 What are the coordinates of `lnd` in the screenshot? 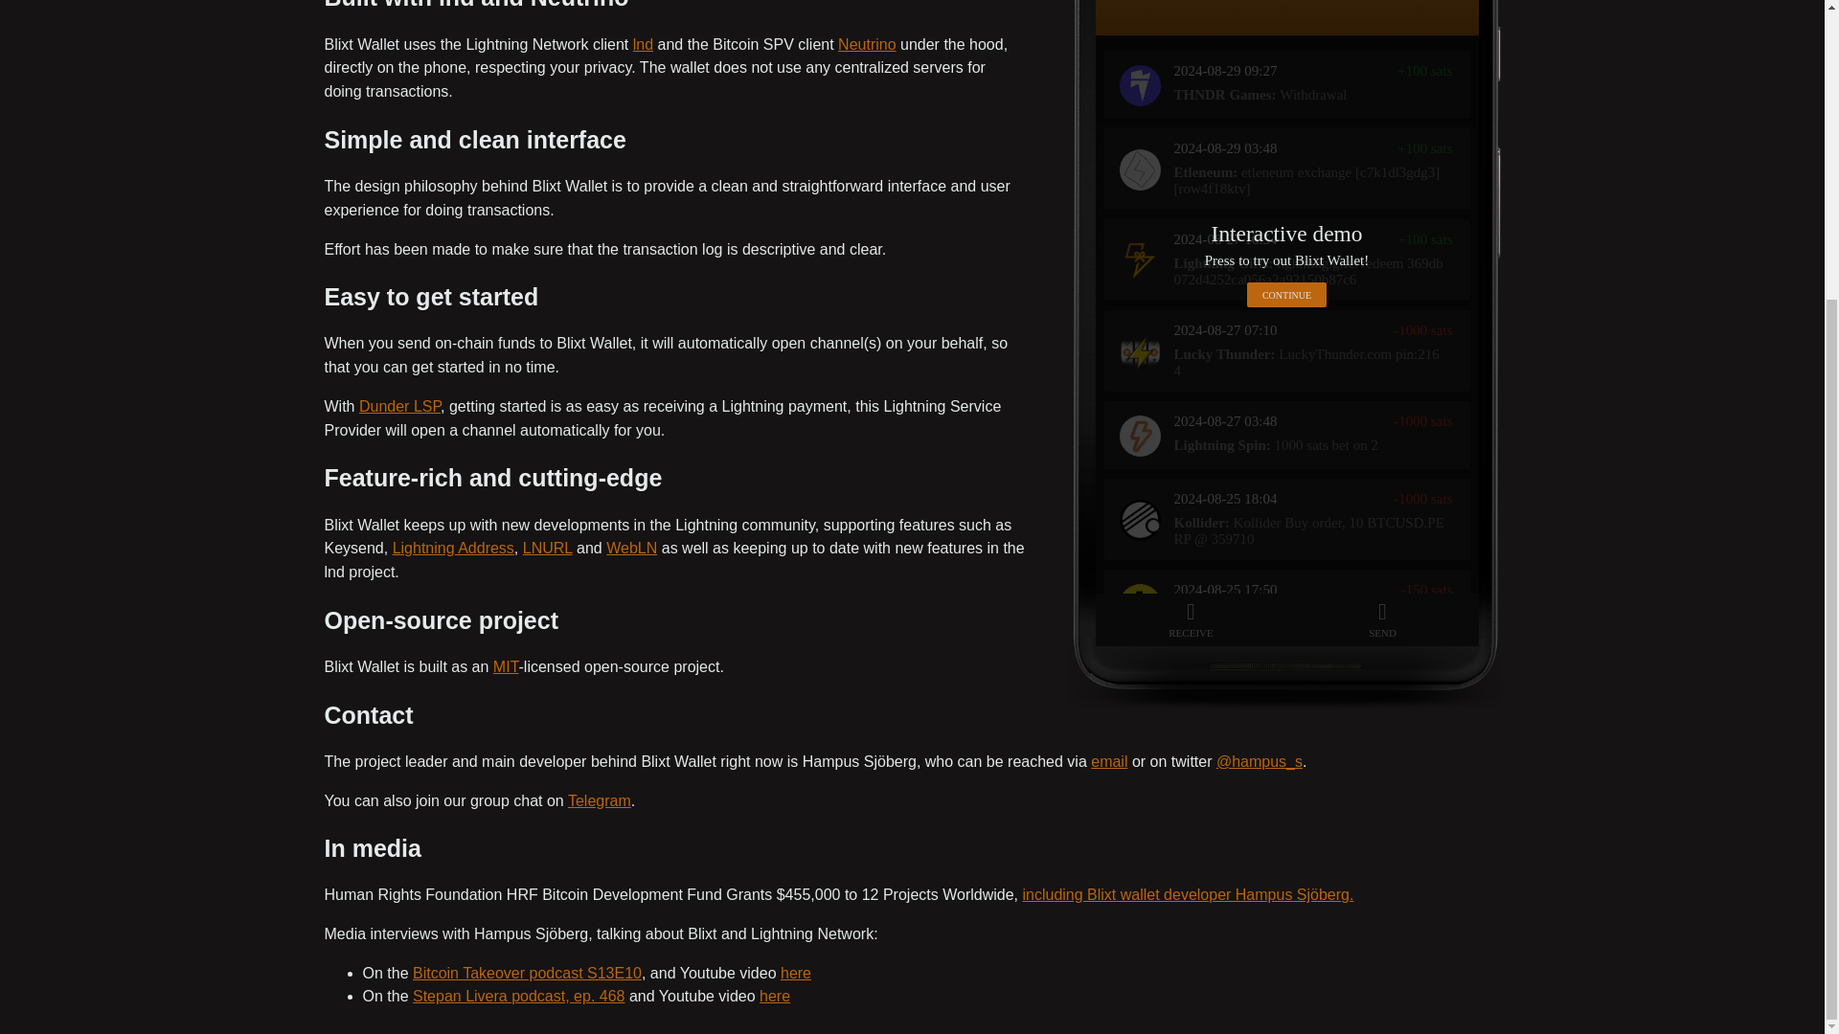 It's located at (642, 44).